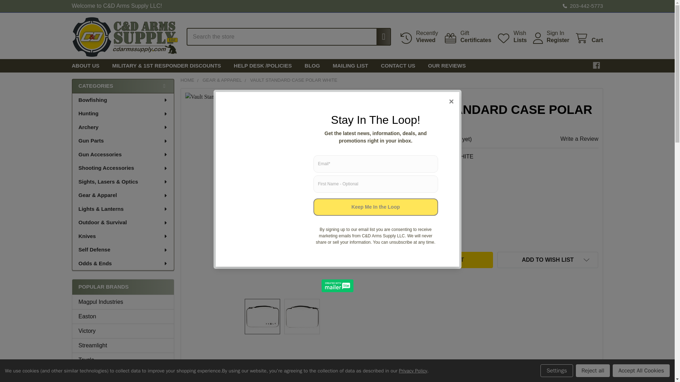 Image resolution: width=680 pixels, height=382 pixels. I want to click on Birchwood Casey, so click(419, 37).